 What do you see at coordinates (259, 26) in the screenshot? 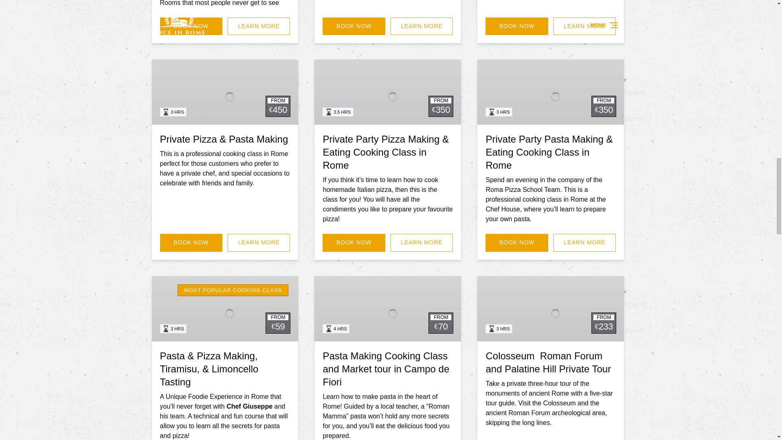
I see `LEARN MORE` at bounding box center [259, 26].